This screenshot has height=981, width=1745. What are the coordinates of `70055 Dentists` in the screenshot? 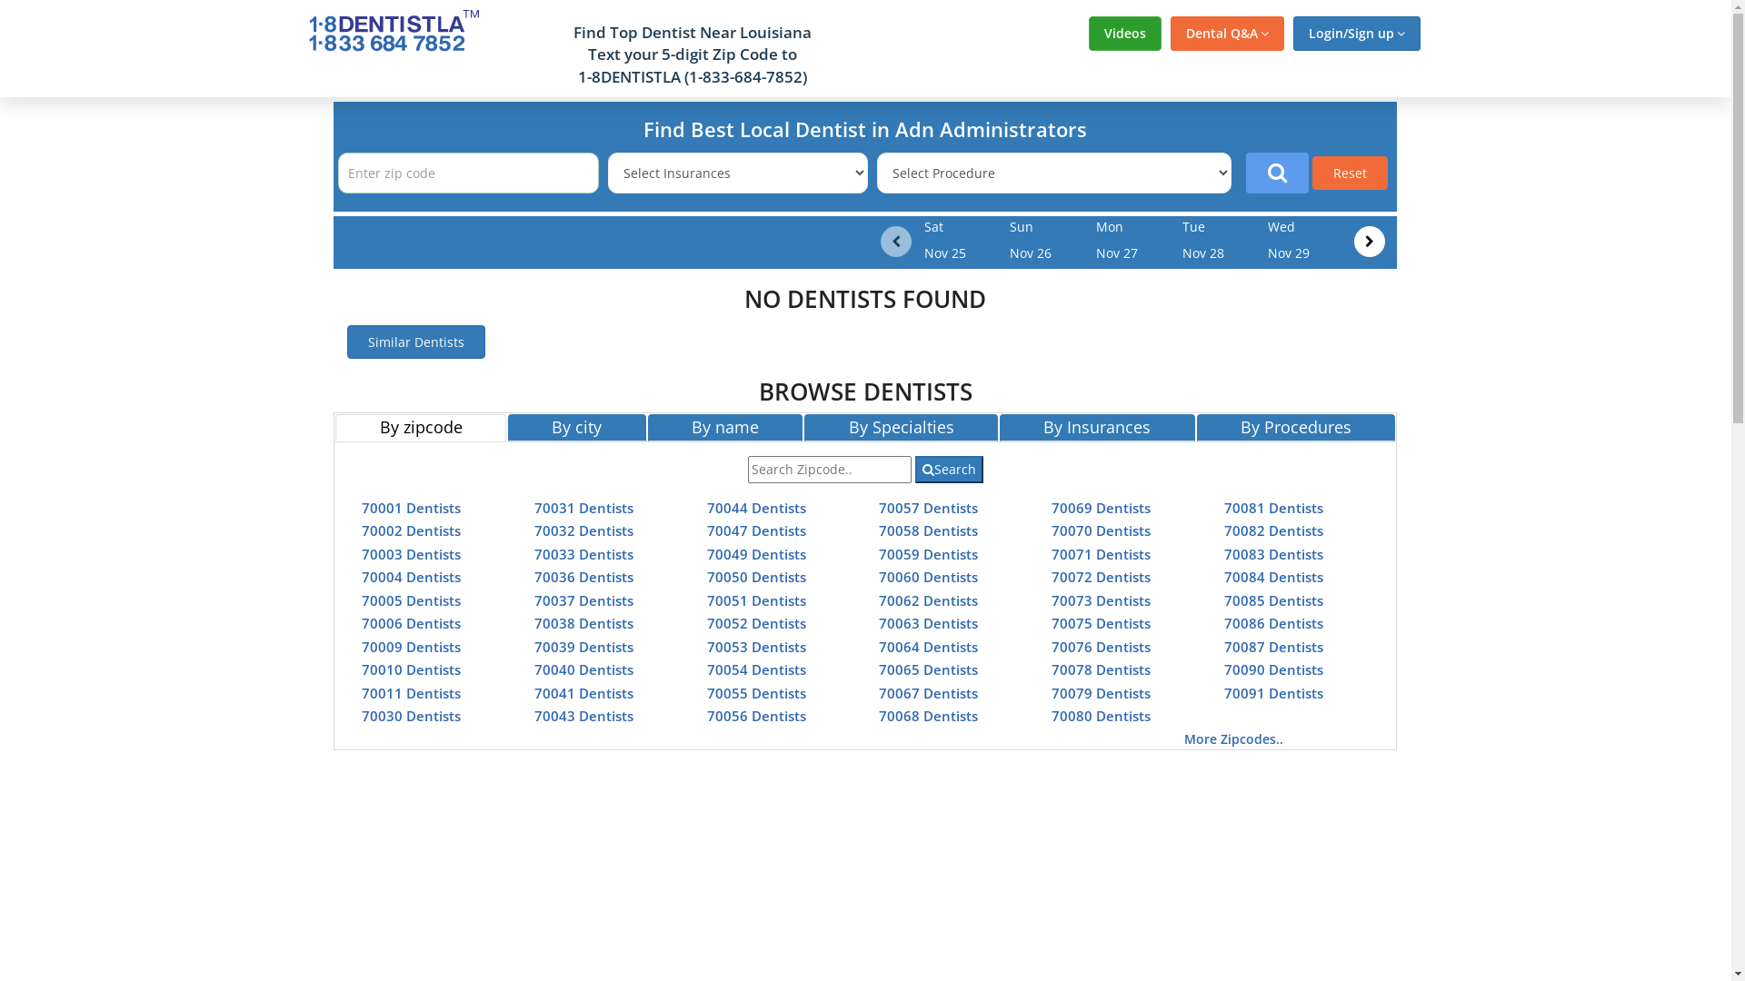 It's located at (756, 692).